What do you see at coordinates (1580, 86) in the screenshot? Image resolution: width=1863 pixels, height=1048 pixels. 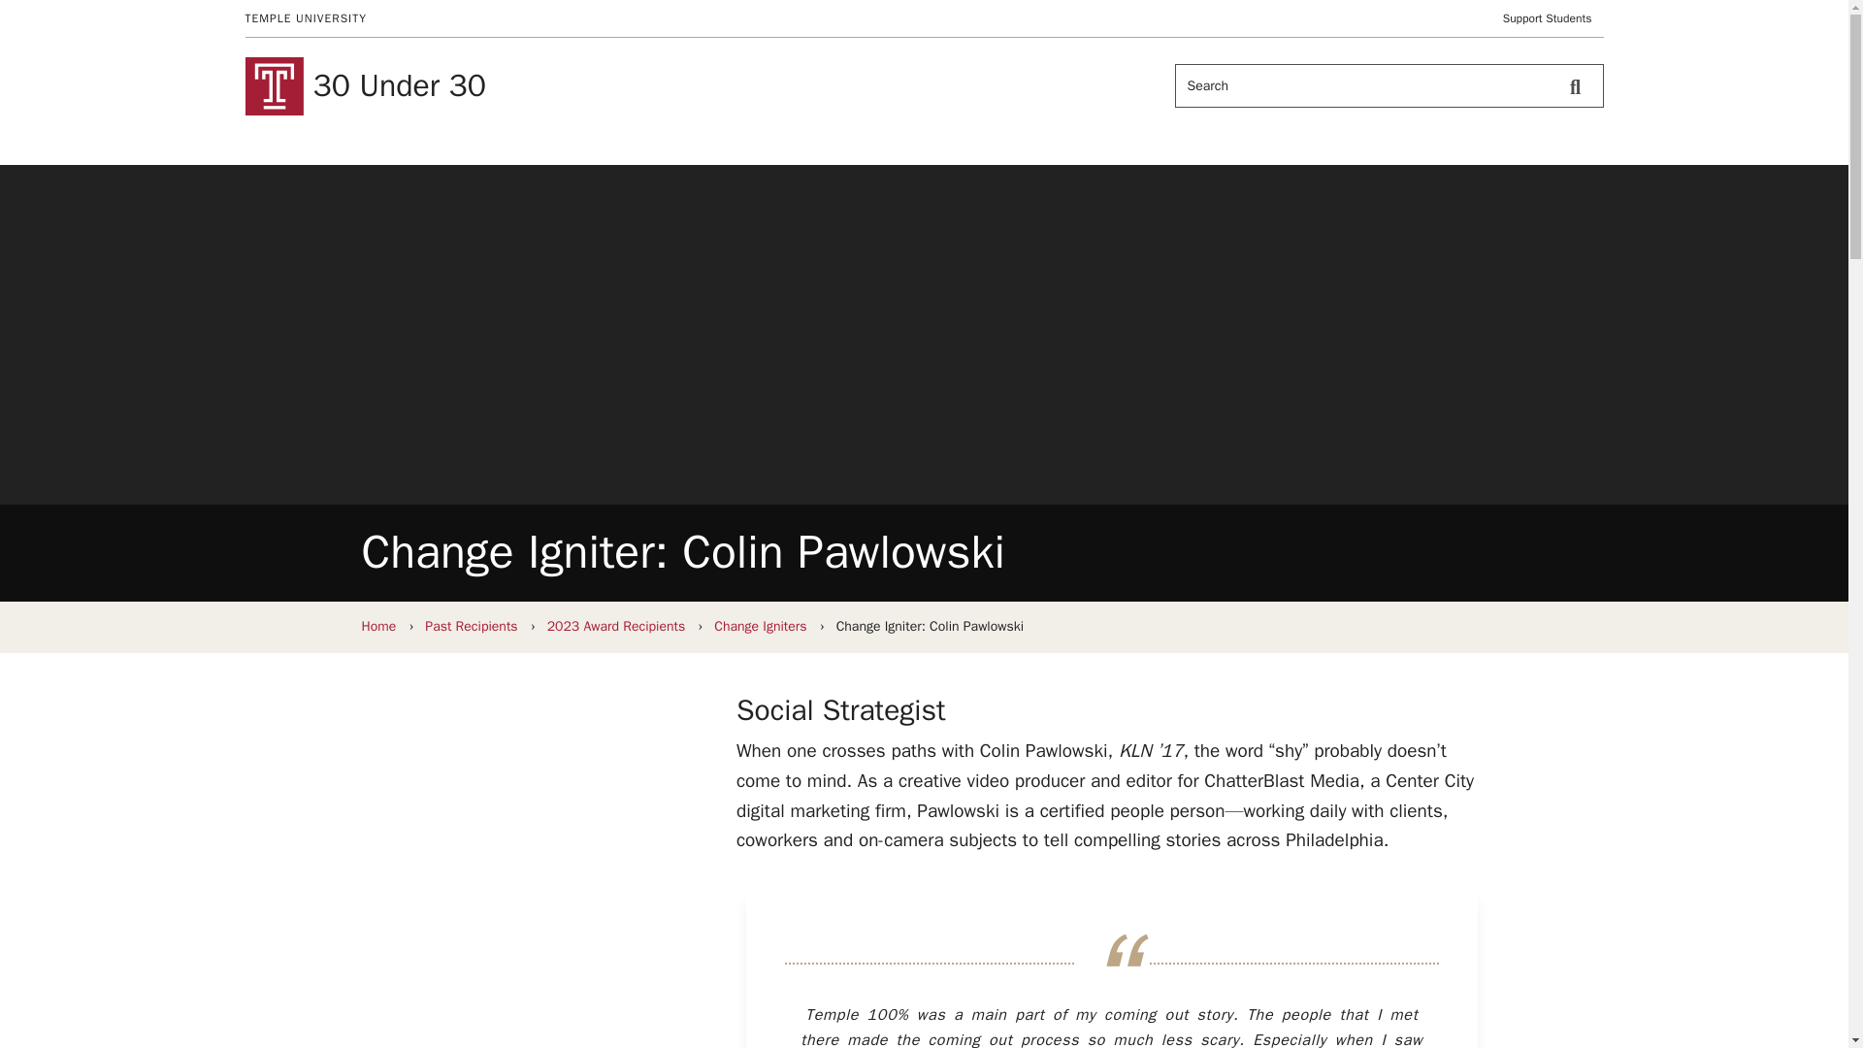 I see `Search` at bounding box center [1580, 86].